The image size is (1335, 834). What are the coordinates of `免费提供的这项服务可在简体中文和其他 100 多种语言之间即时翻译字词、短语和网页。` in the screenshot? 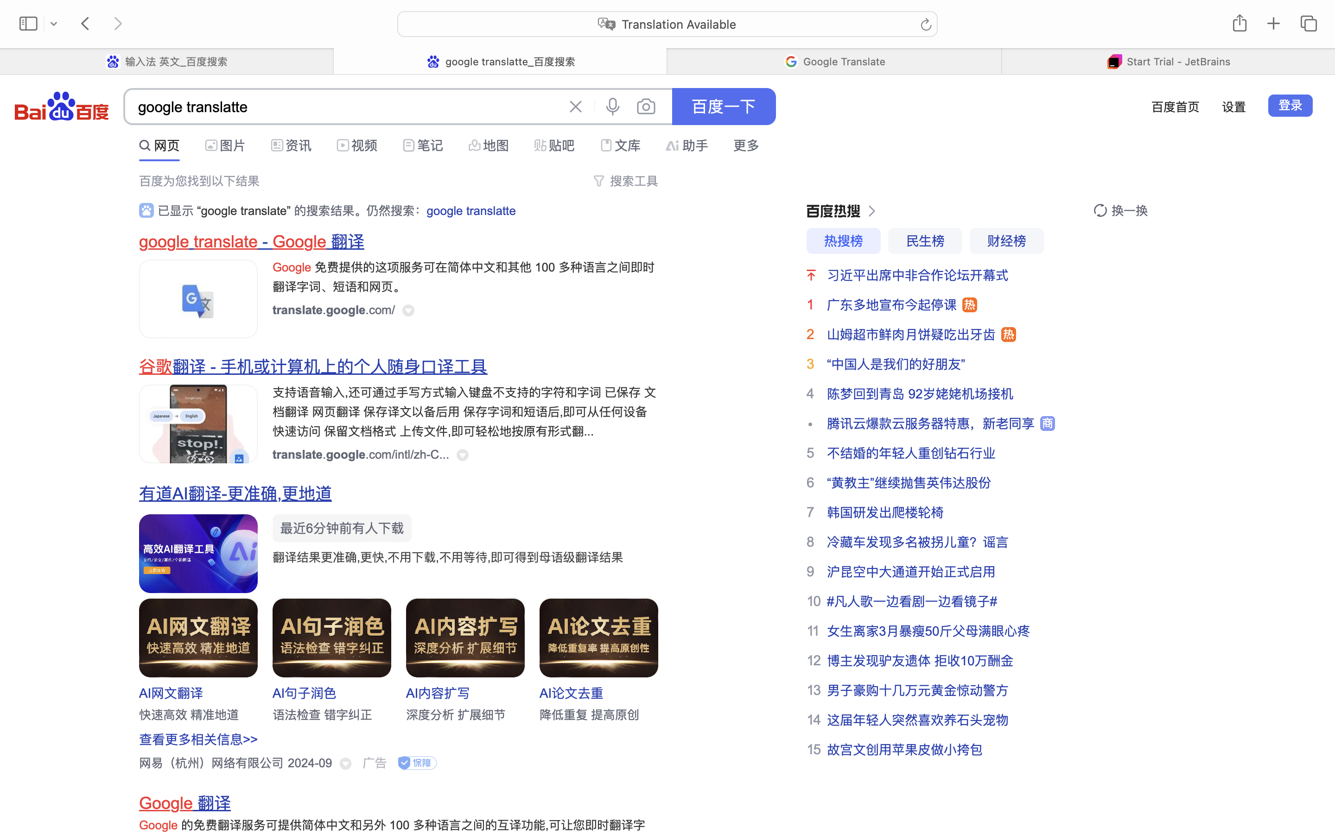 It's located at (464, 277).